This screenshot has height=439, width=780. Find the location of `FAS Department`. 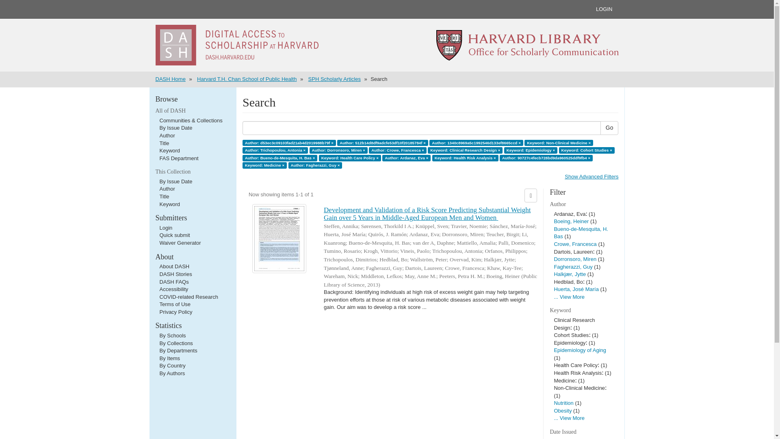

FAS Department is located at coordinates (178, 159).